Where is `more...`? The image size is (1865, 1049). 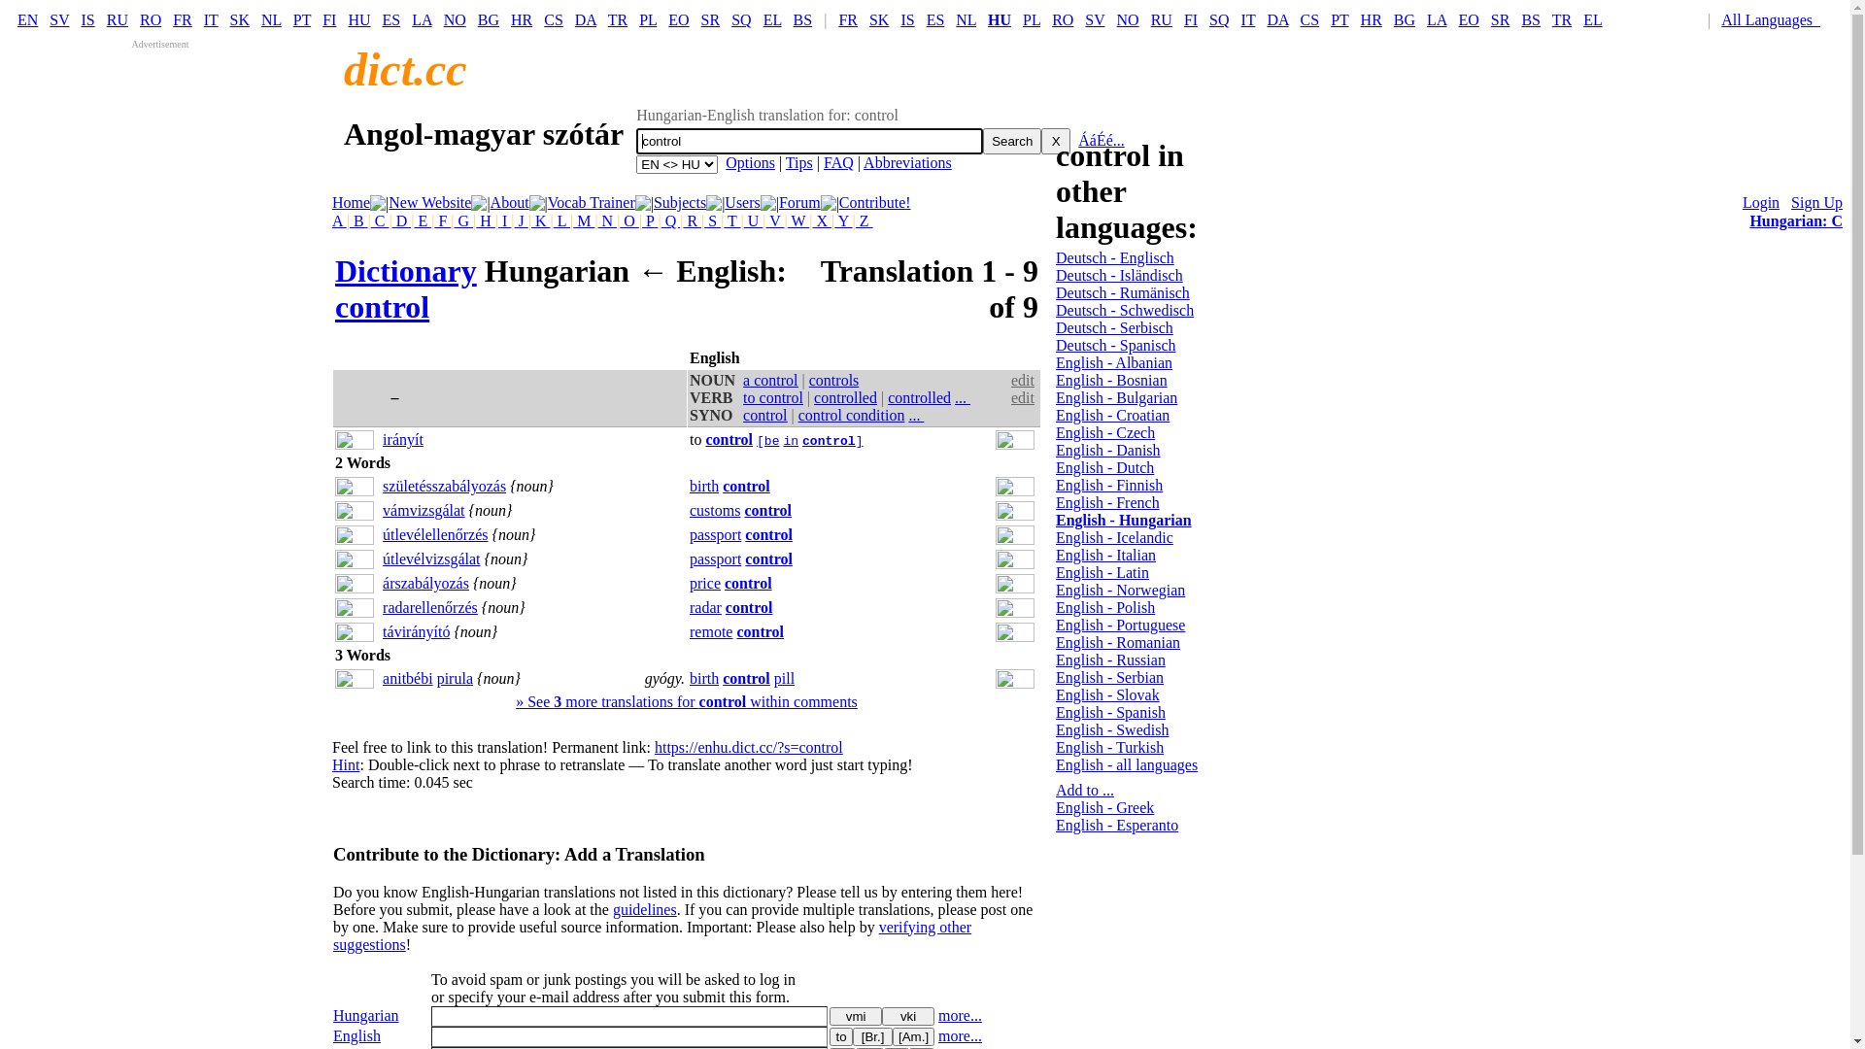 more... is located at coordinates (960, 1016).